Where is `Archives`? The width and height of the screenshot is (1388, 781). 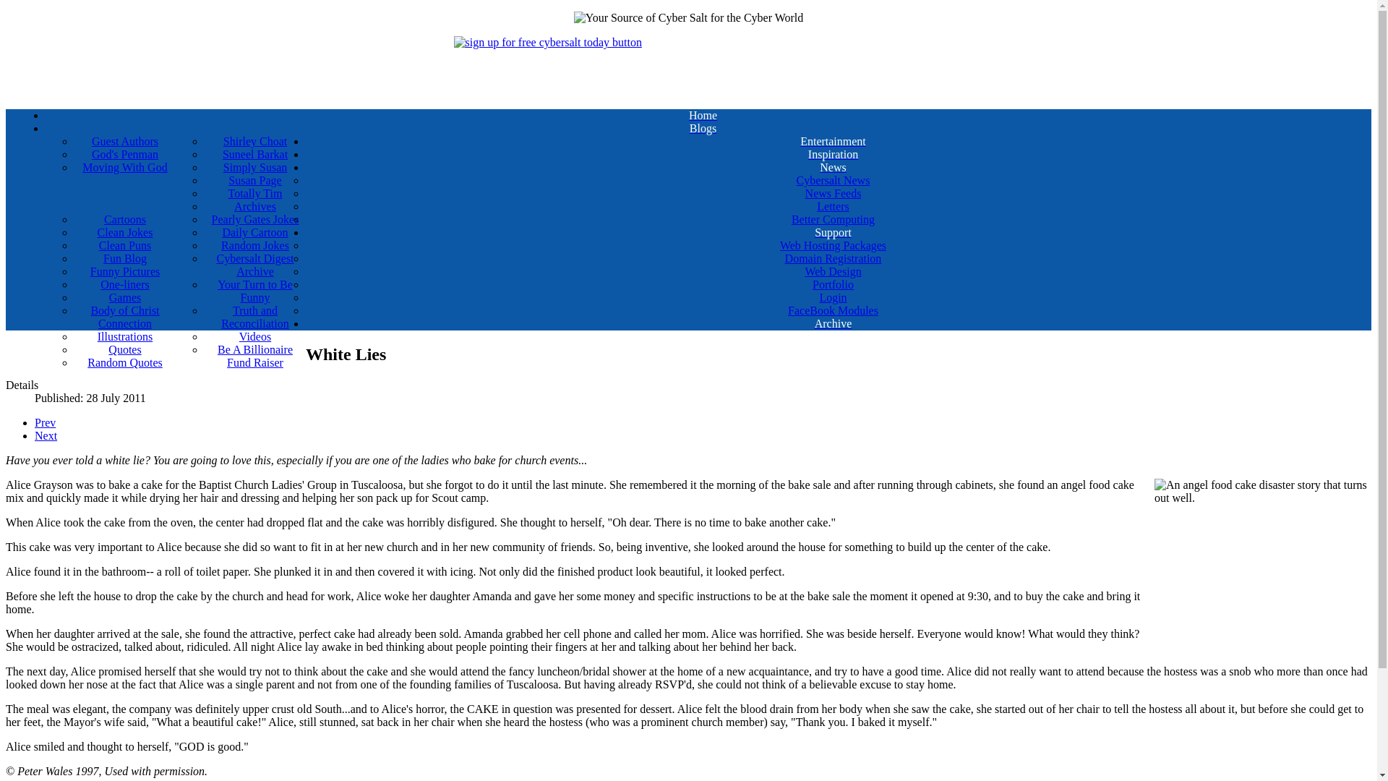
Archives is located at coordinates (254, 206).